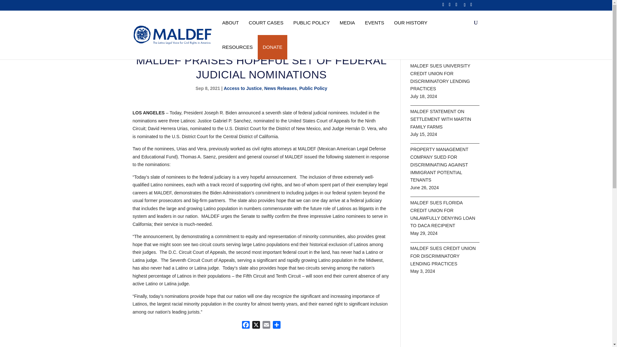 The height and width of the screenshot is (347, 617). What do you see at coordinates (246, 326) in the screenshot?
I see `Facebook` at bounding box center [246, 326].